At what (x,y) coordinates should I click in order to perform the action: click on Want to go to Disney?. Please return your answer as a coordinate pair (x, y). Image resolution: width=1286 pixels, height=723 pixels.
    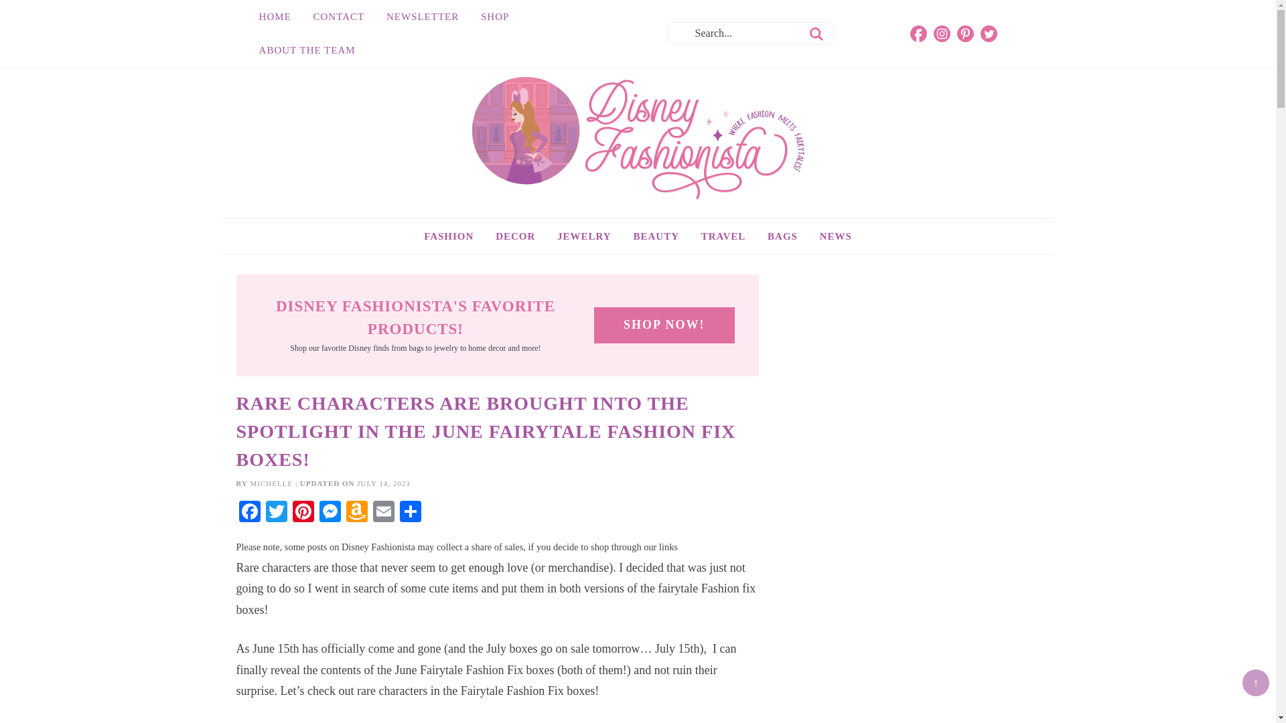
    Looking at the image, I should click on (723, 236).